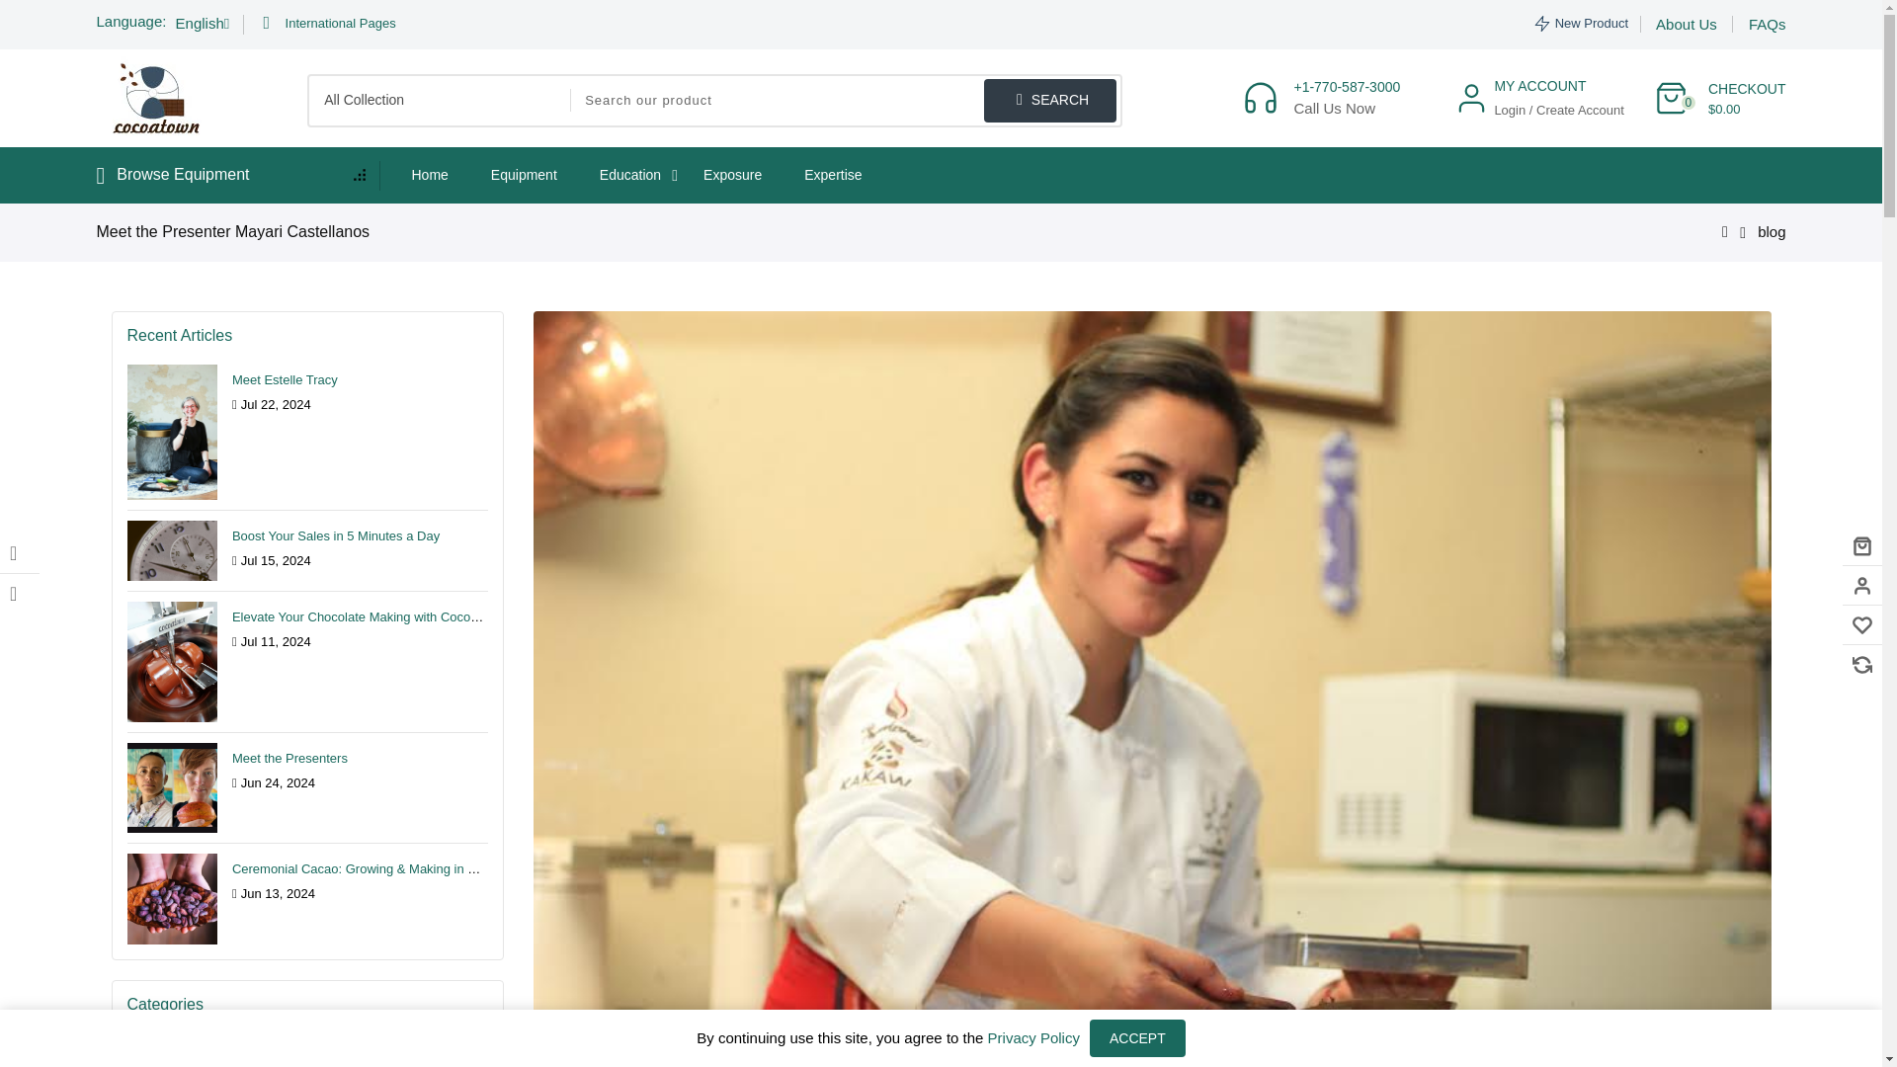 The image size is (1897, 1067). I want to click on CocoaTown on Facebook, so click(20, 553).